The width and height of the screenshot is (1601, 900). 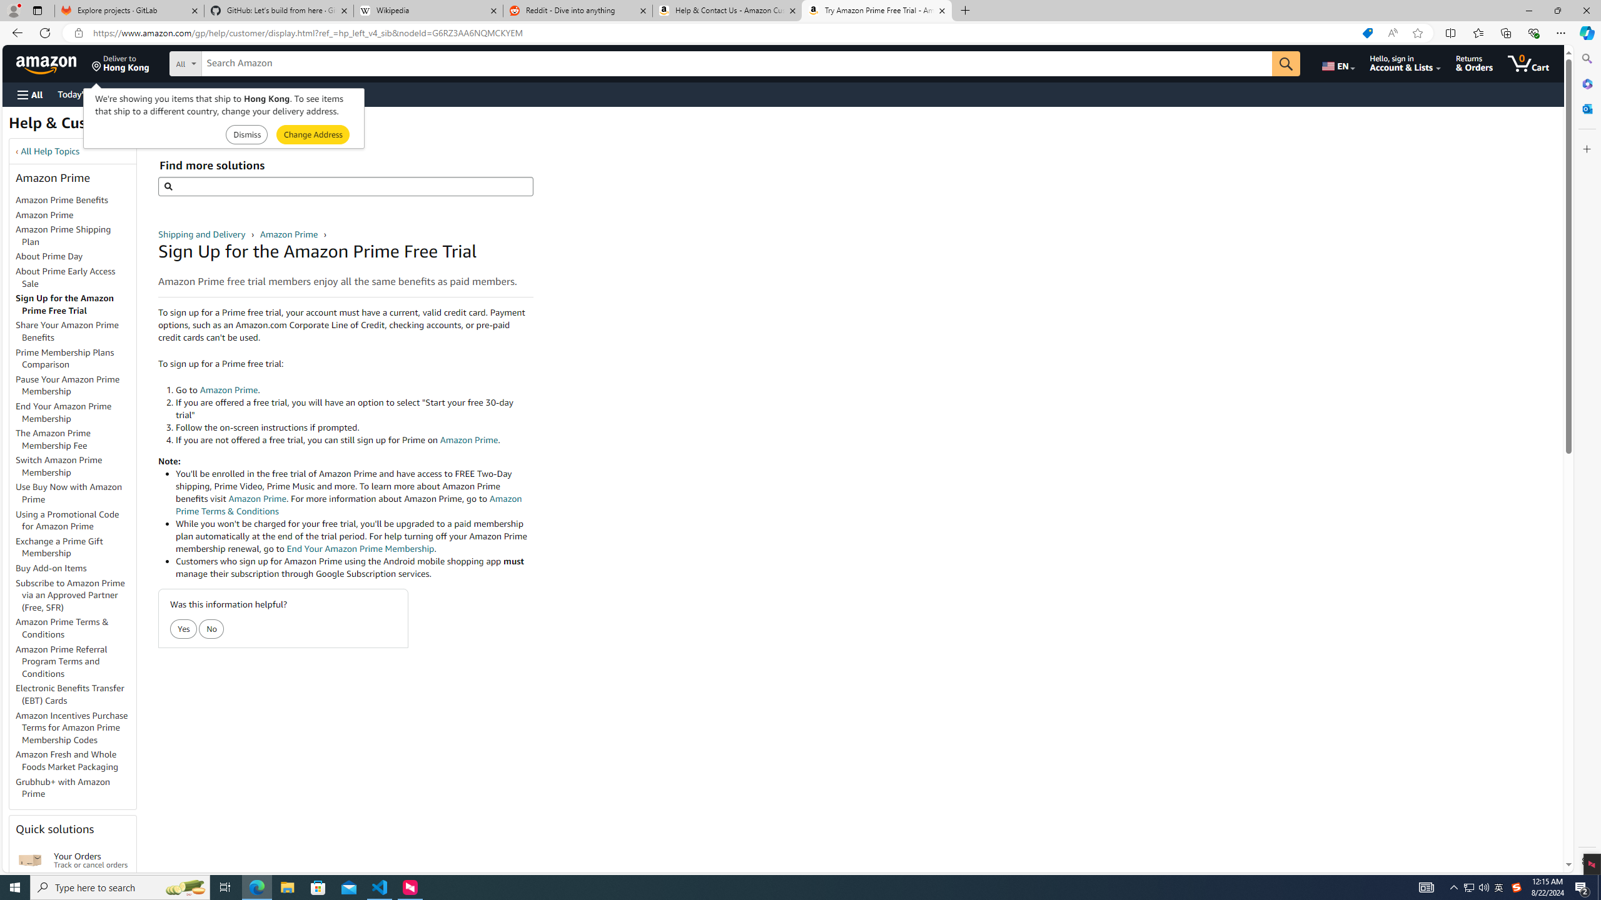 What do you see at coordinates (1475, 63) in the screenshot?
I see `Returns & Orders` at bounding box center [1475, 63].